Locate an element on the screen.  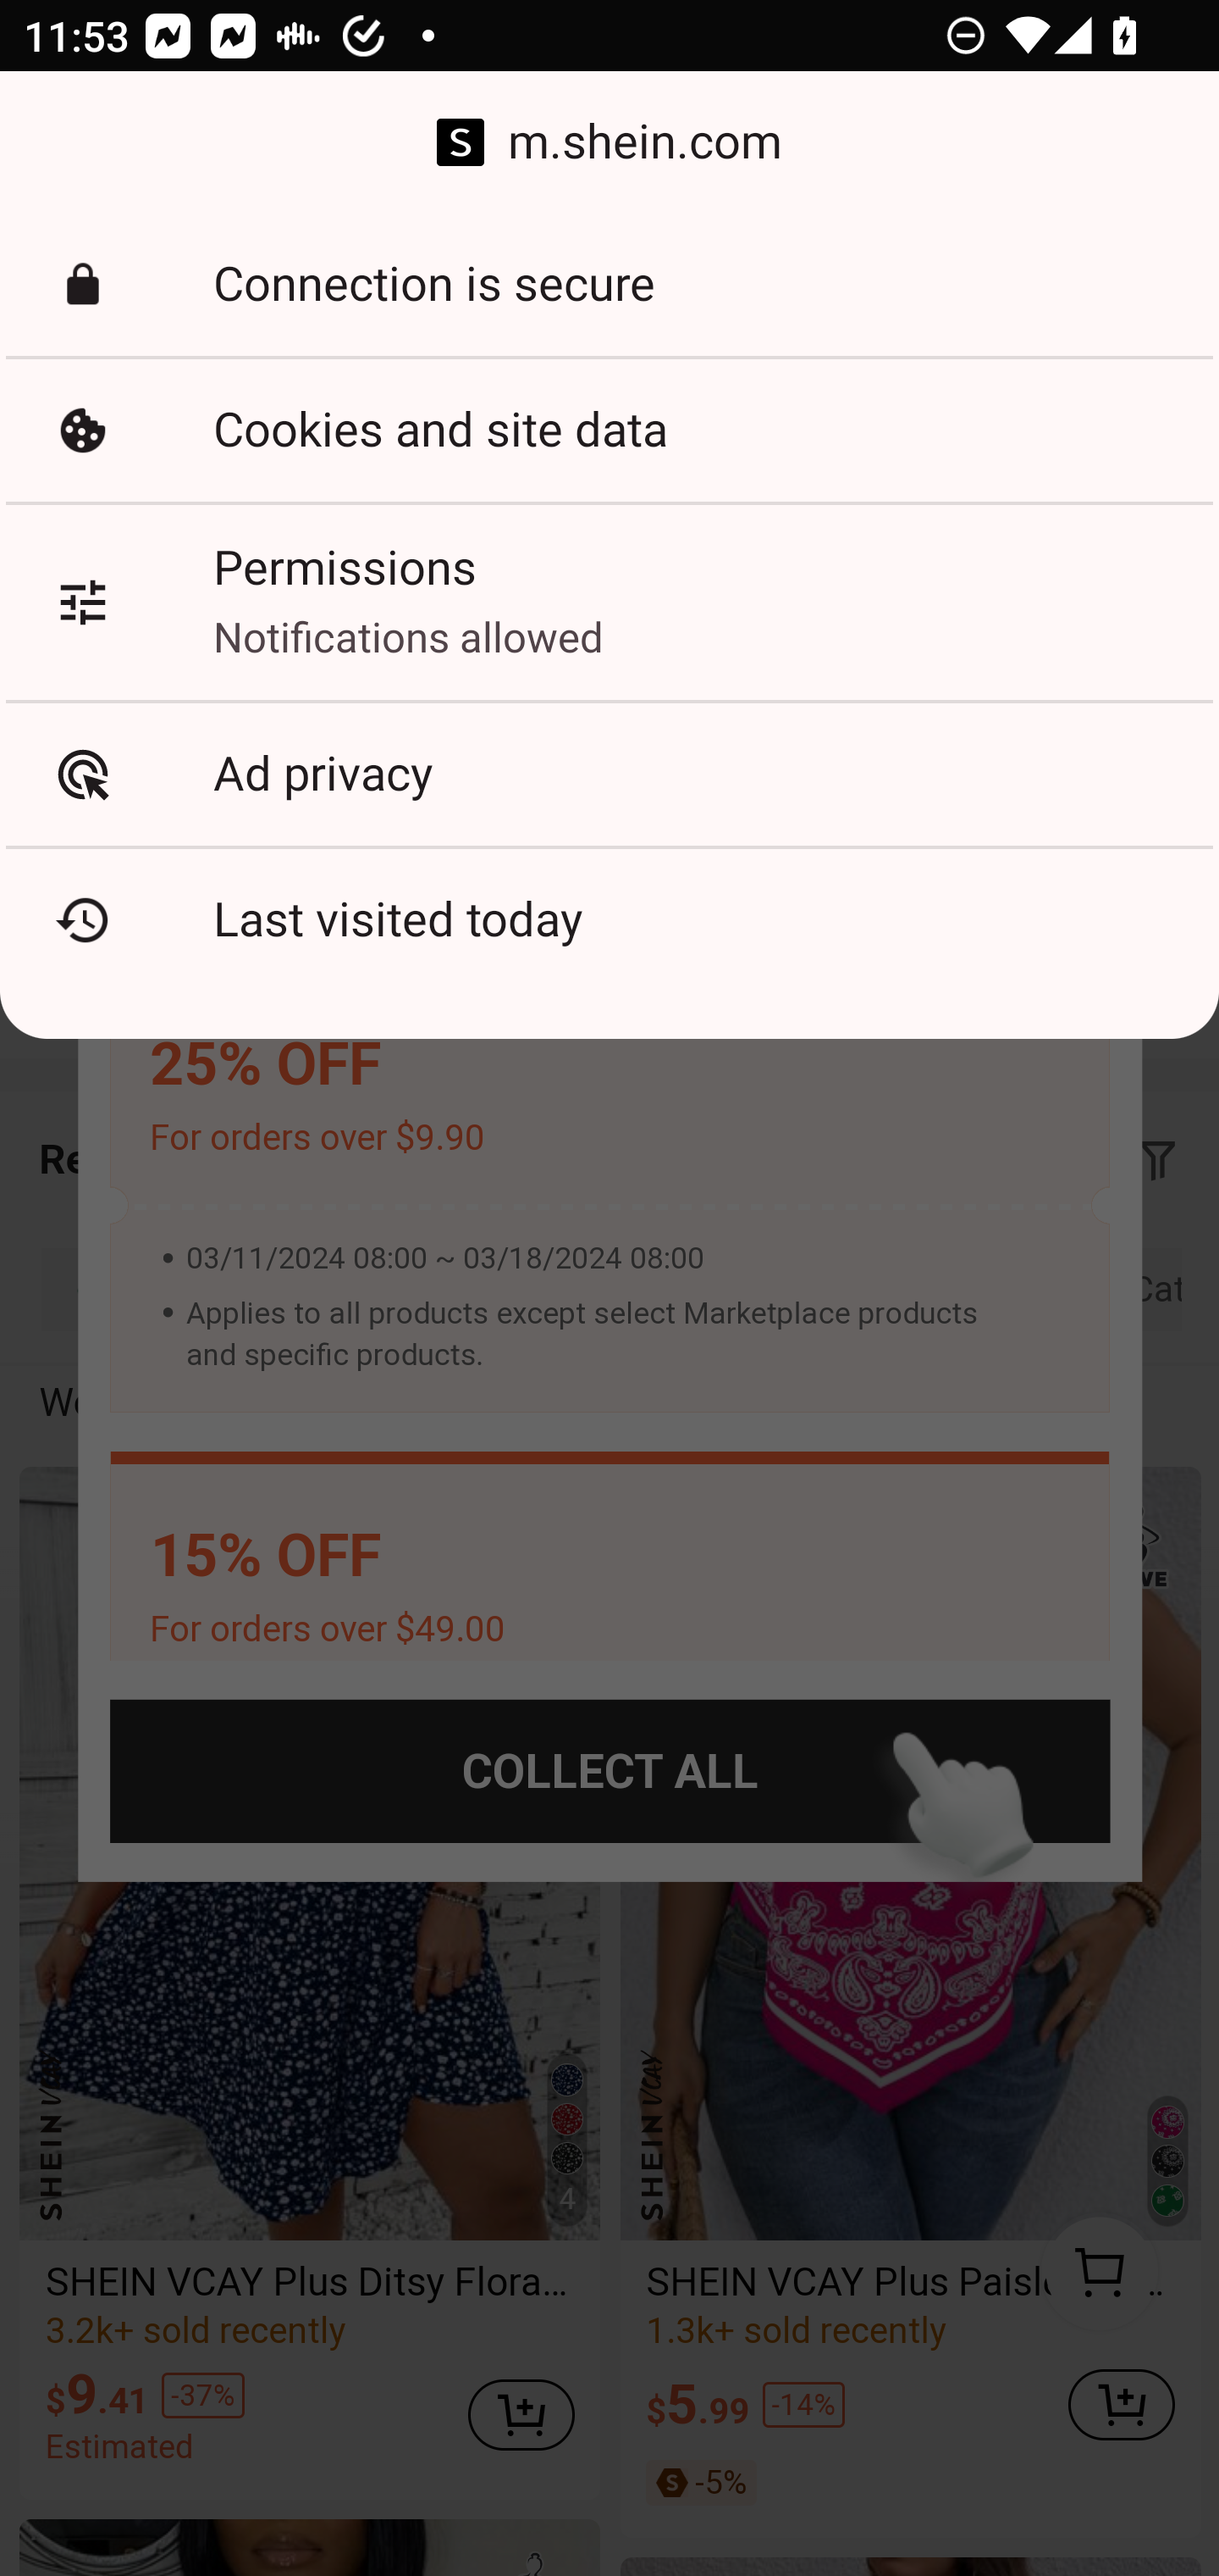
Permissions Notifications allowed is located at coordinates (609, 602).